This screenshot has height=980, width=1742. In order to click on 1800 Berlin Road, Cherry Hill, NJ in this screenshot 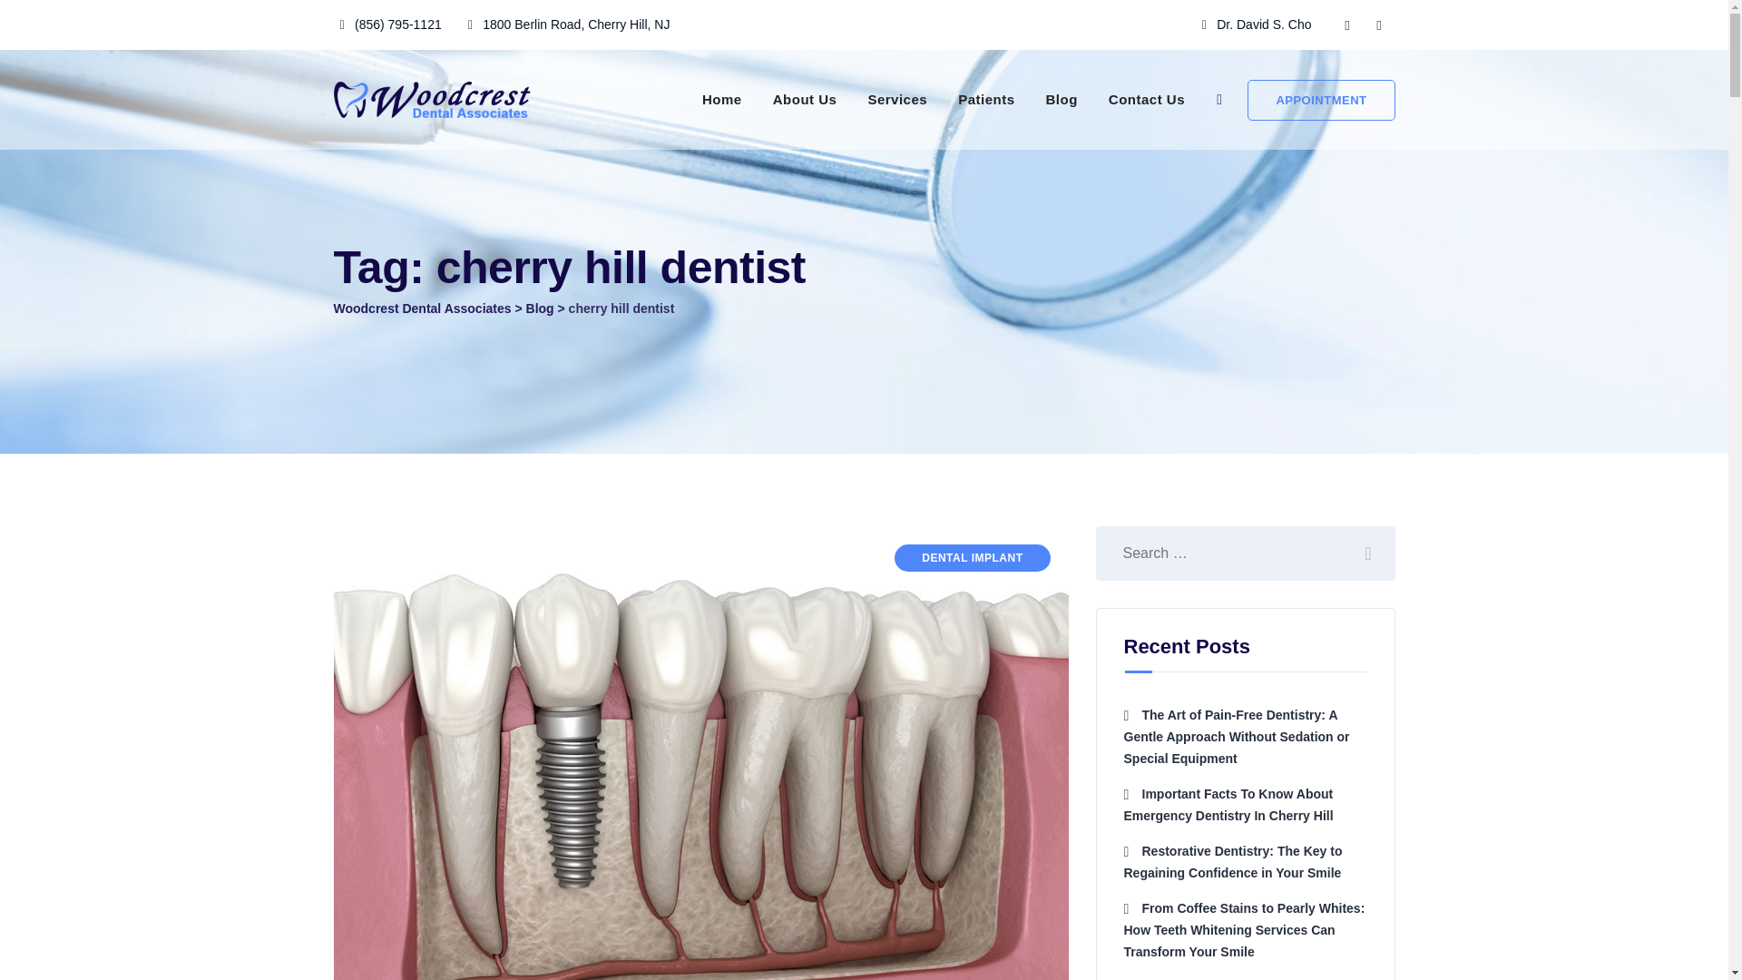, I will do `click(575, 24)`.